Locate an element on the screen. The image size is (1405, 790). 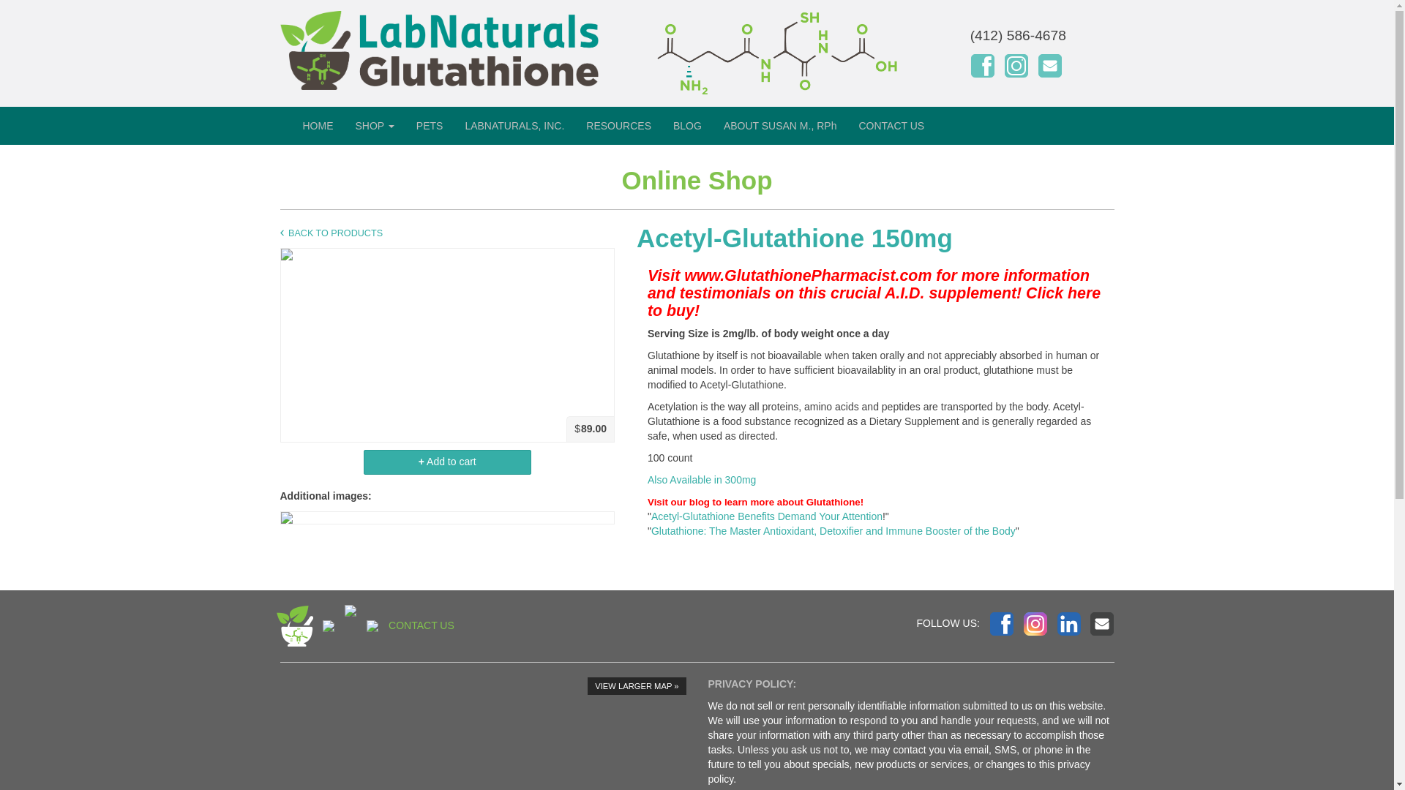
CONTACT US is located at coordinates (891, 125).